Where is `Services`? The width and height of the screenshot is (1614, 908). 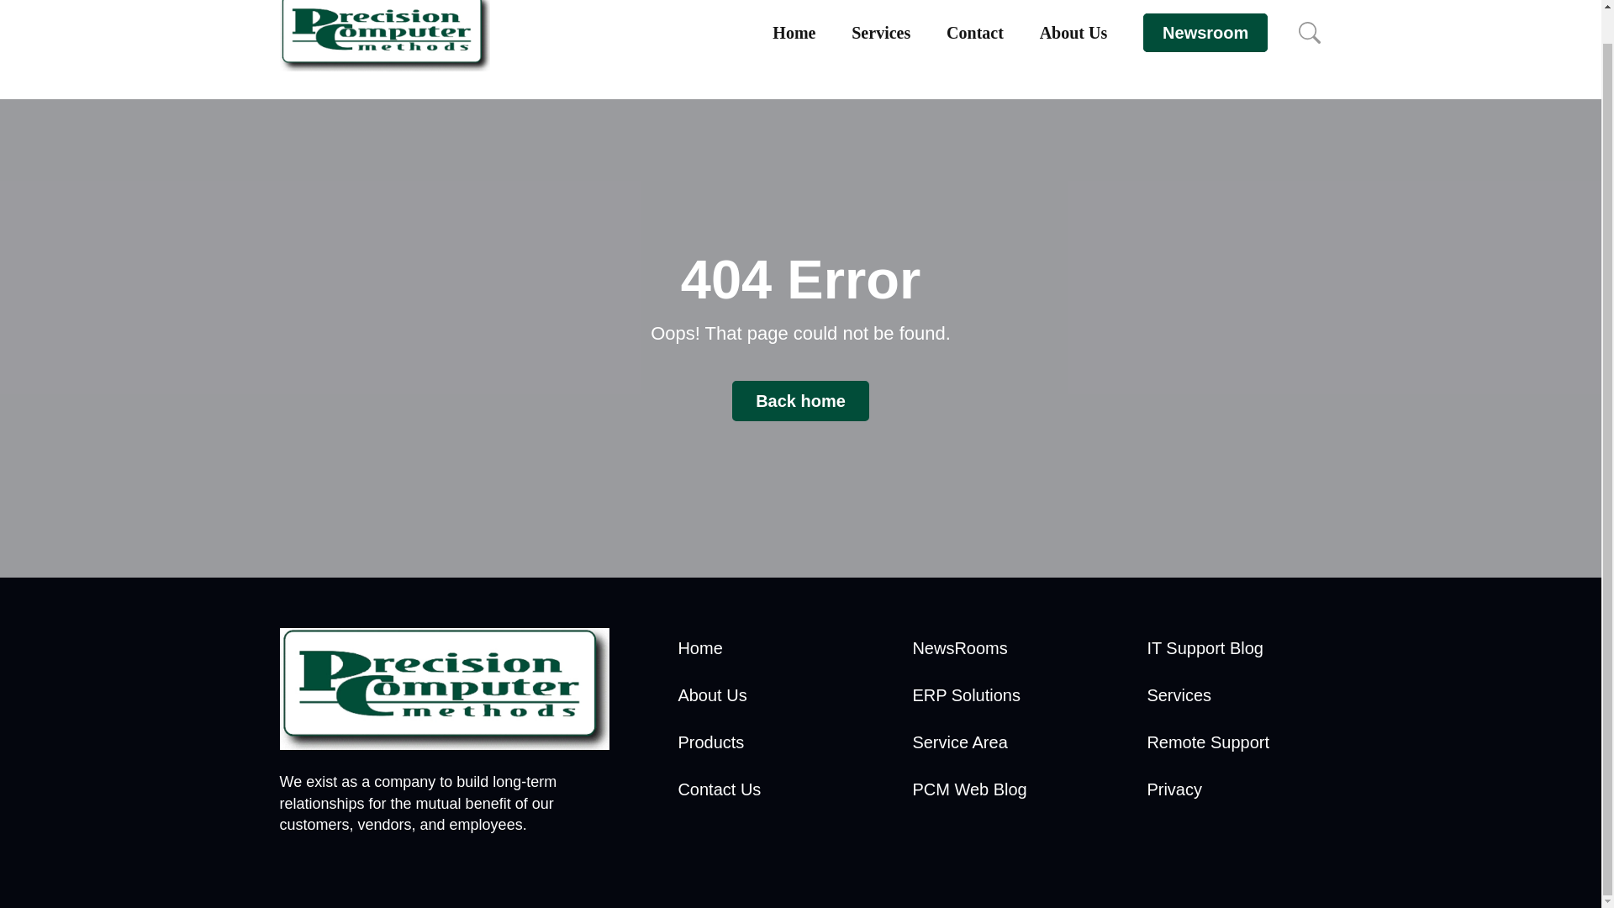 Services is located at coordinates (881, 32).